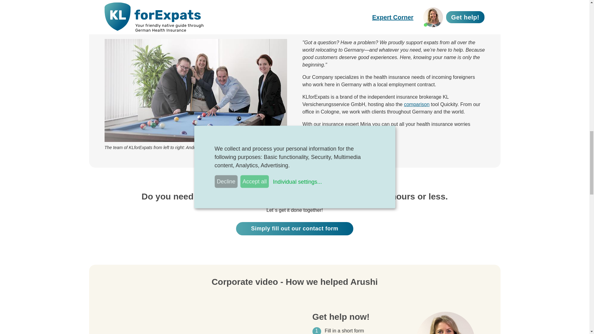 Image resolution: width=594 pixels, height=334 pixels. I want to click on comparison, so click(416, 104).